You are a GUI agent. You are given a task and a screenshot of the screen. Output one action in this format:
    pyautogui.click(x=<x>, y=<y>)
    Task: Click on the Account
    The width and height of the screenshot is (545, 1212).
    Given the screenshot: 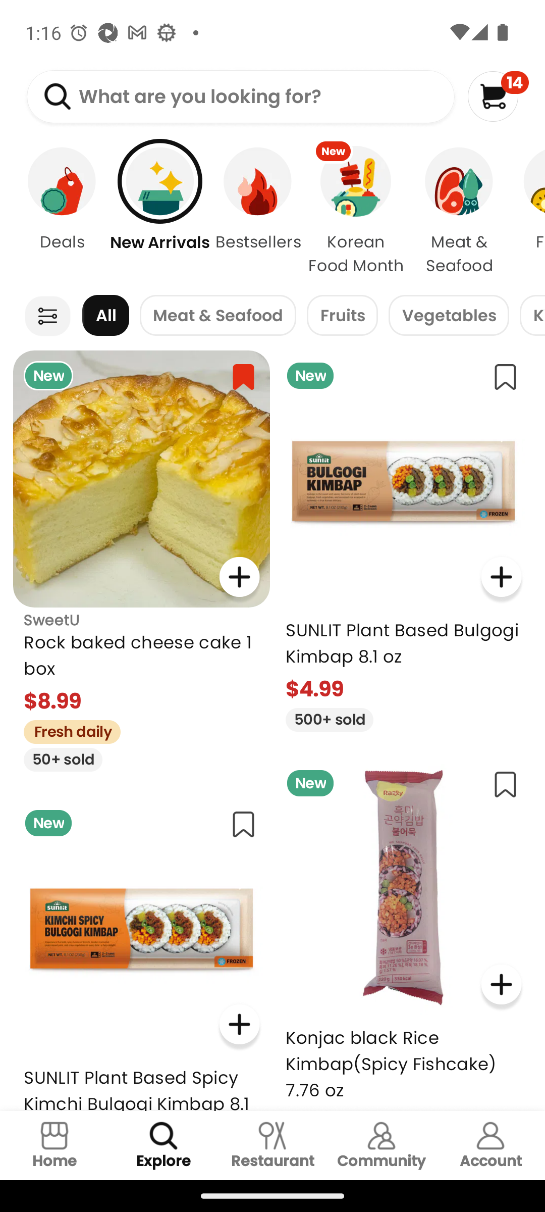 What is the action you would take?
    pyautogui.click(x=490, y=1145)
    